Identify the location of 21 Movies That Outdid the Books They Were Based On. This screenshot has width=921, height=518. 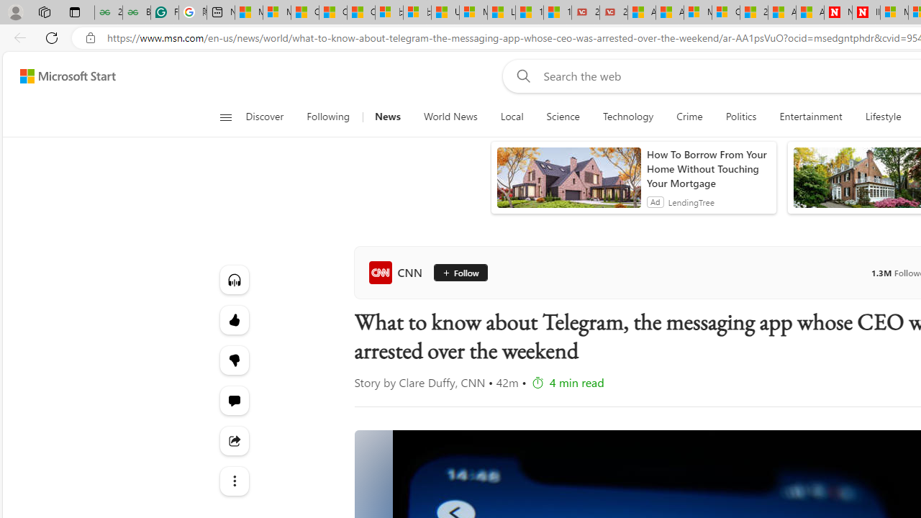
(613, 13).